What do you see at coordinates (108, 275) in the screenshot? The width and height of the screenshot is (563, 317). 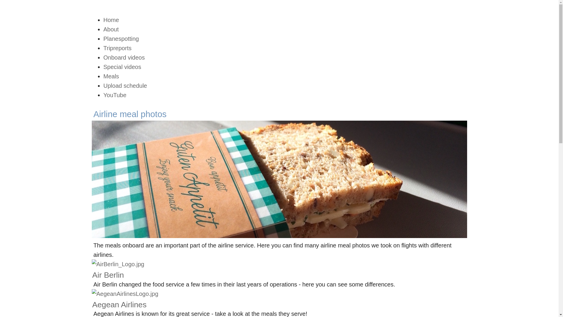 I see `Air Berlin` at bounding box center [108, 275].